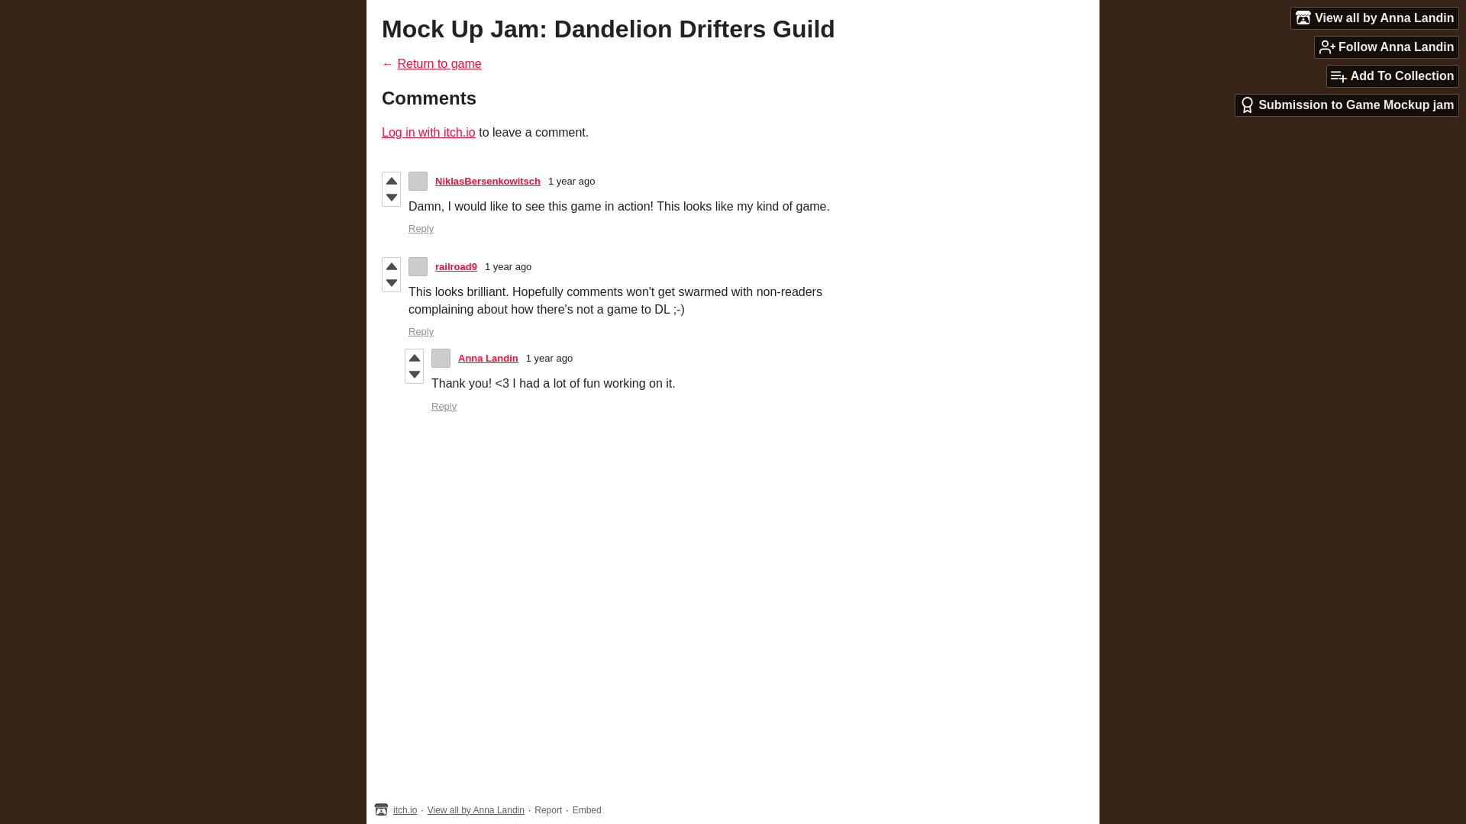 This screenshot has width=1466, height=824. What do you see at coordinates (414, 357) in the screenshot?
I see `Vote up` at bounding box center [414, 357].